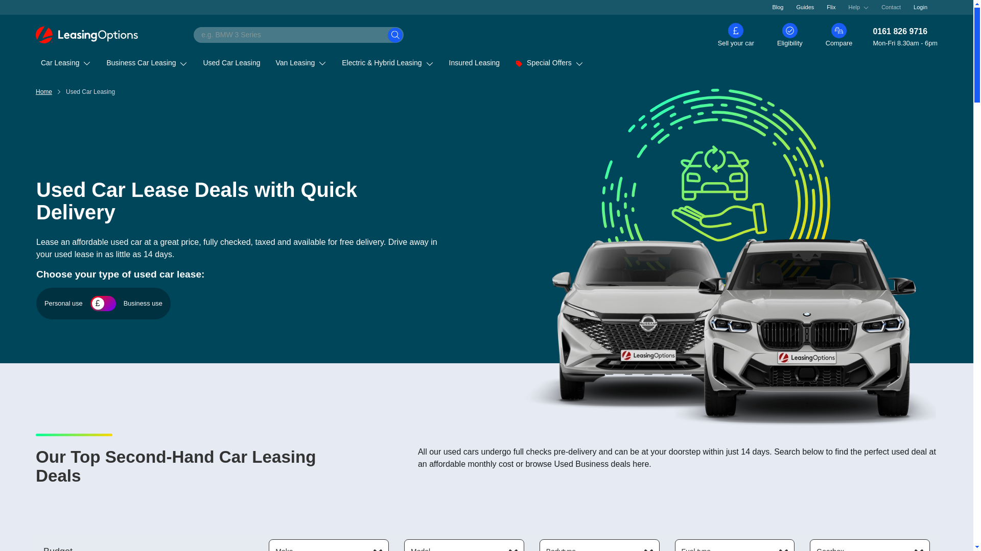 This screenshot has height=551, width=981. What do you see at coordinates (777, 7) in the screenshot?
I see `Blog` at bounding box center [777, 7].